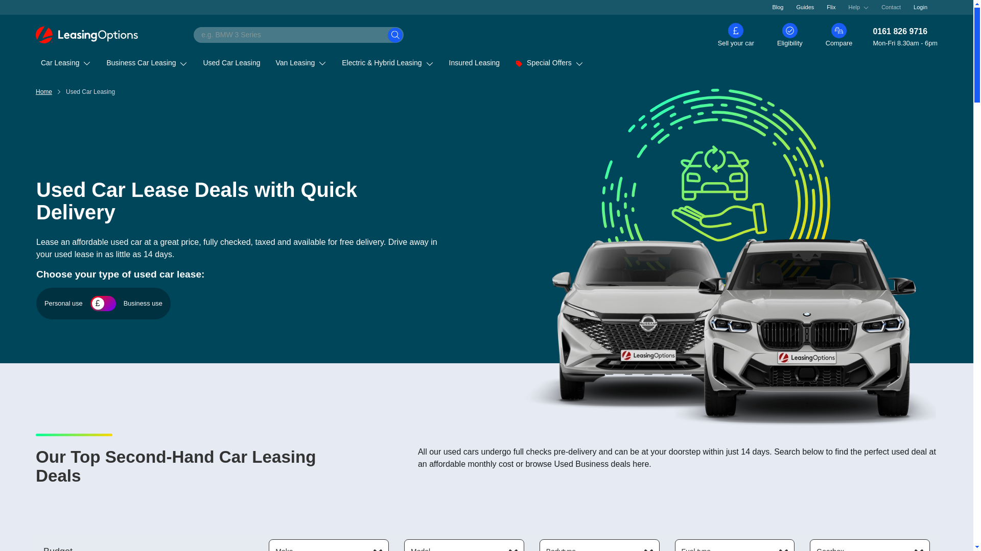 This screenshot has height=551, width=981. What do you see at coordinates (777, 7) in the screenshot?
I see `Blog` at bounding box center [777, 7].